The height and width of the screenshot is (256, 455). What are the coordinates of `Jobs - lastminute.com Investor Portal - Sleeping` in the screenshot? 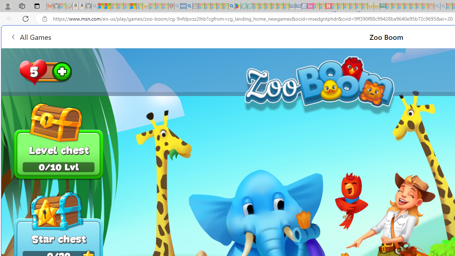 It's located at (310, 6).